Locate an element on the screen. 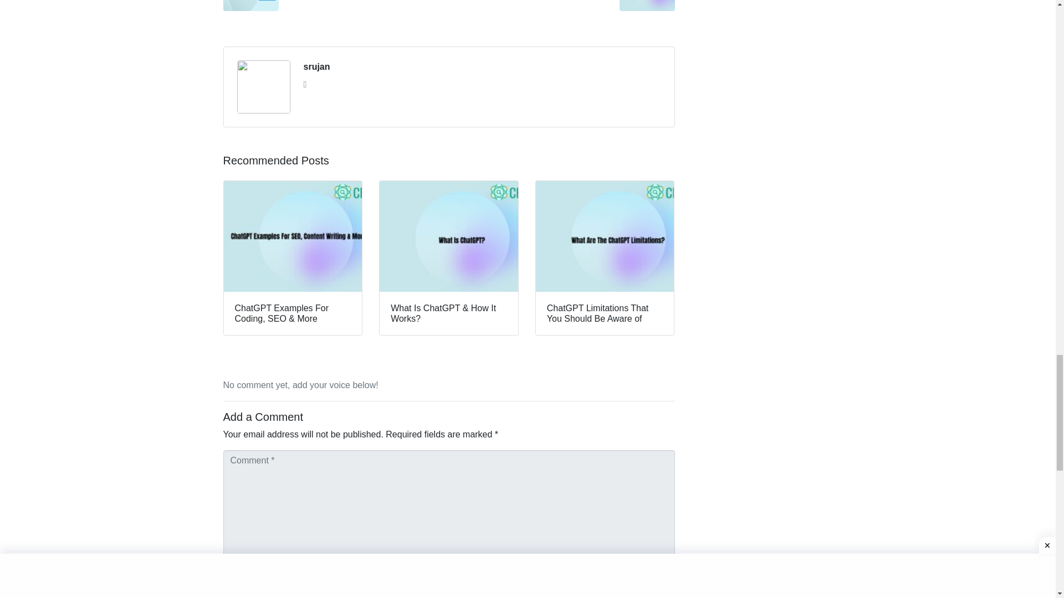 The width and height of the screenshot is (1064, 598). ChatGPT Limitations That You Should Be Aware of is located at coordinates (605, 258).